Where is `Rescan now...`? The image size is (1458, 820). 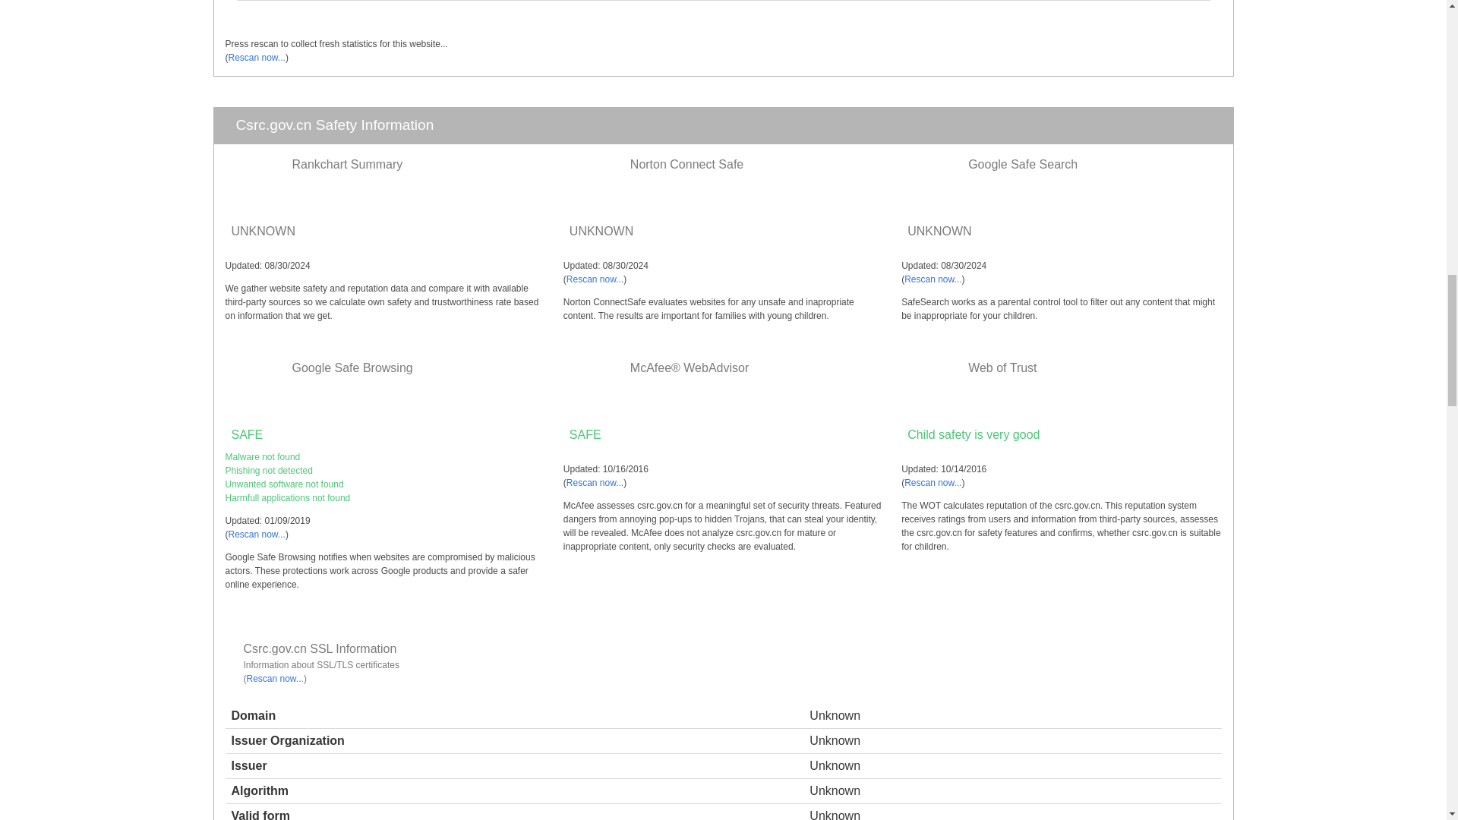
Rescan now... is located at coordinates (595, 279).